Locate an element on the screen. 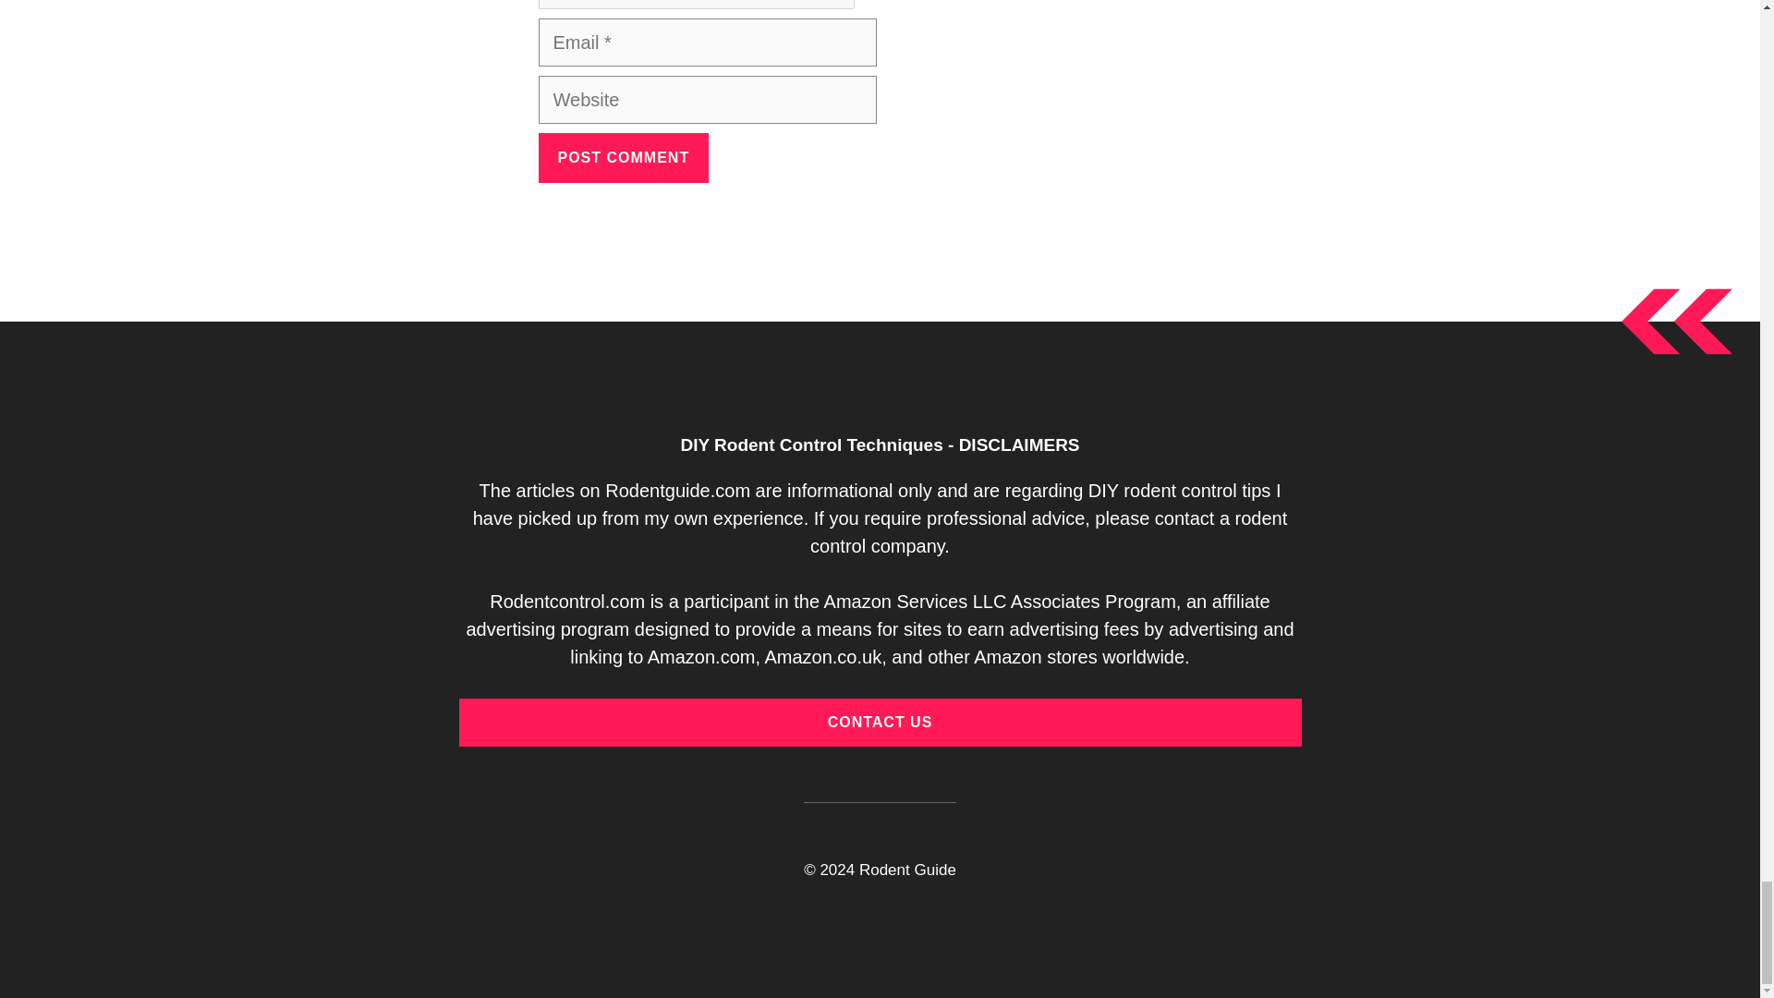 The height and width of the screenshot is (998, 1774). Post Comment is located at coordinates (623, 157).